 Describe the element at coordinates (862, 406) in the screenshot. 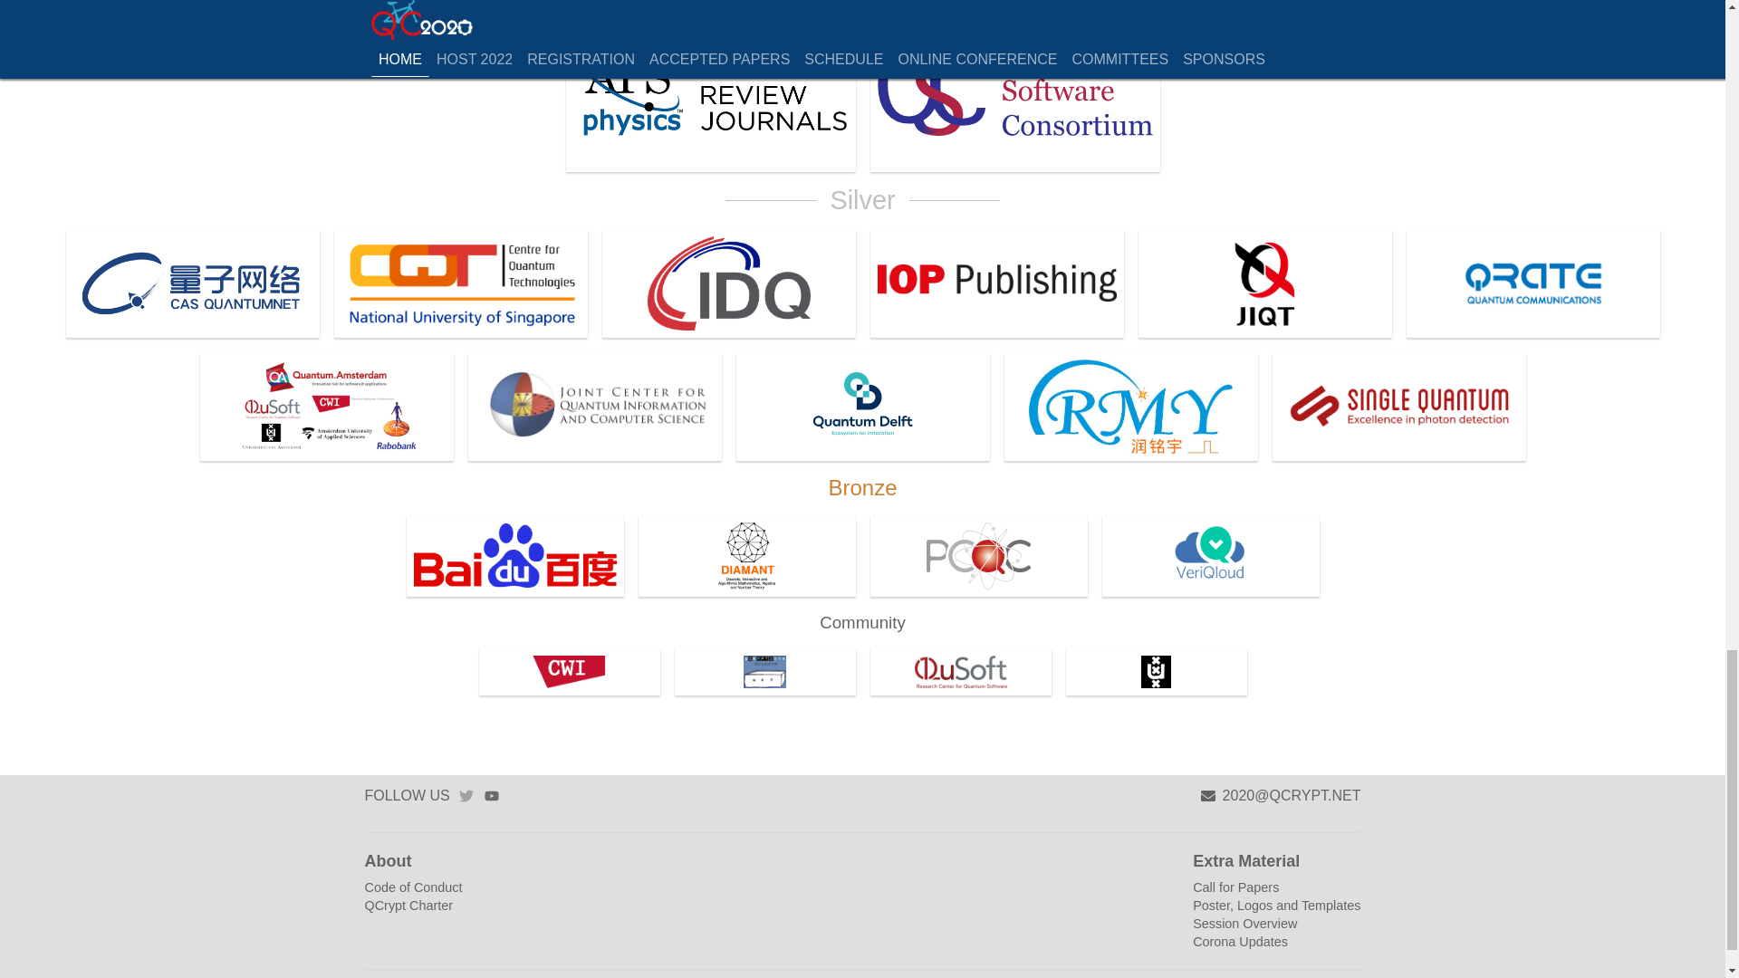

I see `QuTech` at that location.